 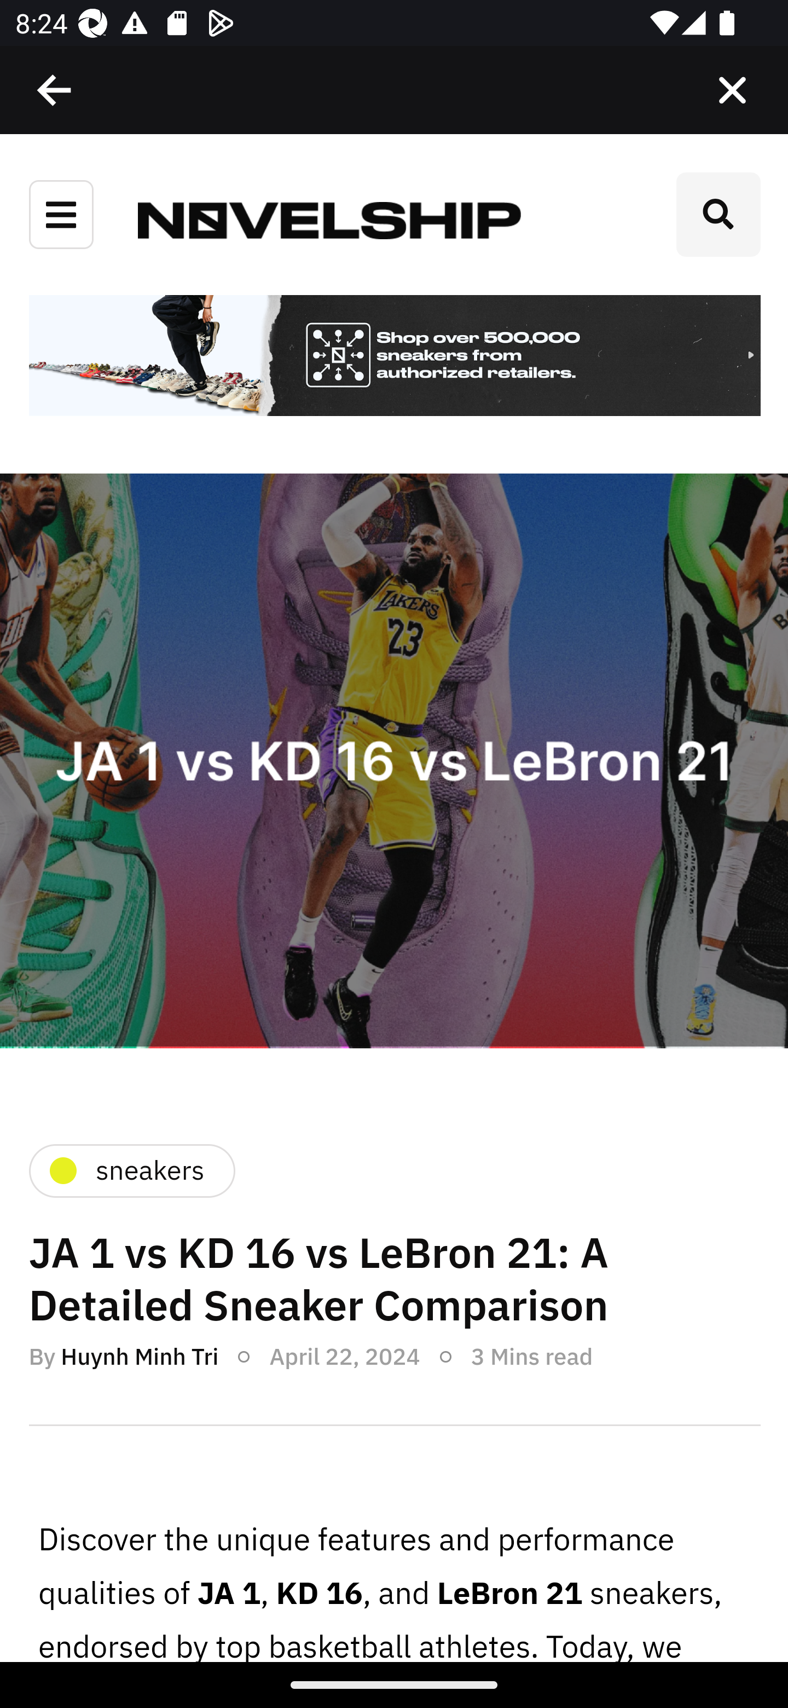 What do you see at coordinates (131, 1170) in the screenshot?
I see `sneakers` at bounding box center [131, 1170].